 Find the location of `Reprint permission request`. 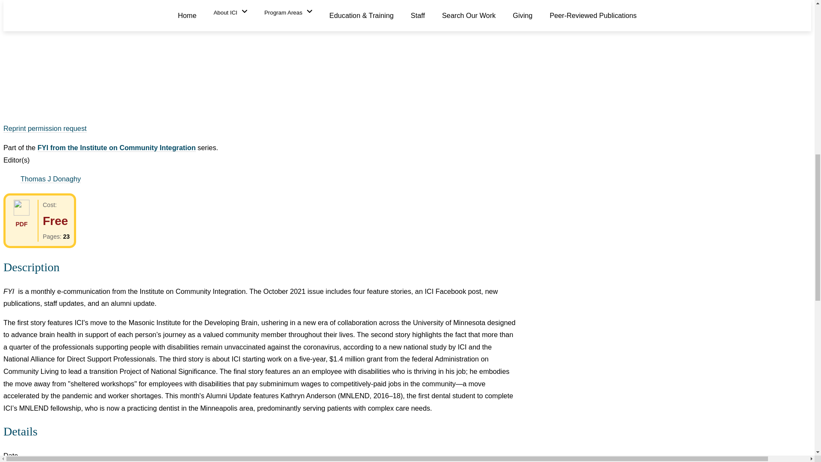

Reprint permission request is located at coordinates (45, 128).